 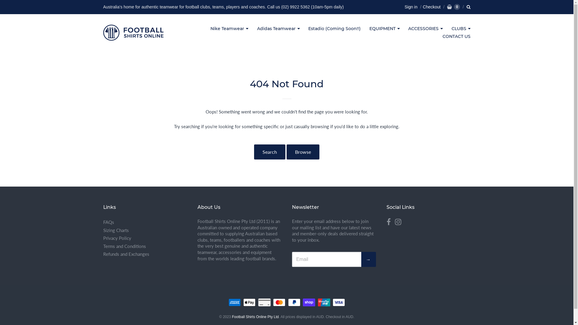 I want to click on 0, so click(x=453, y=7).